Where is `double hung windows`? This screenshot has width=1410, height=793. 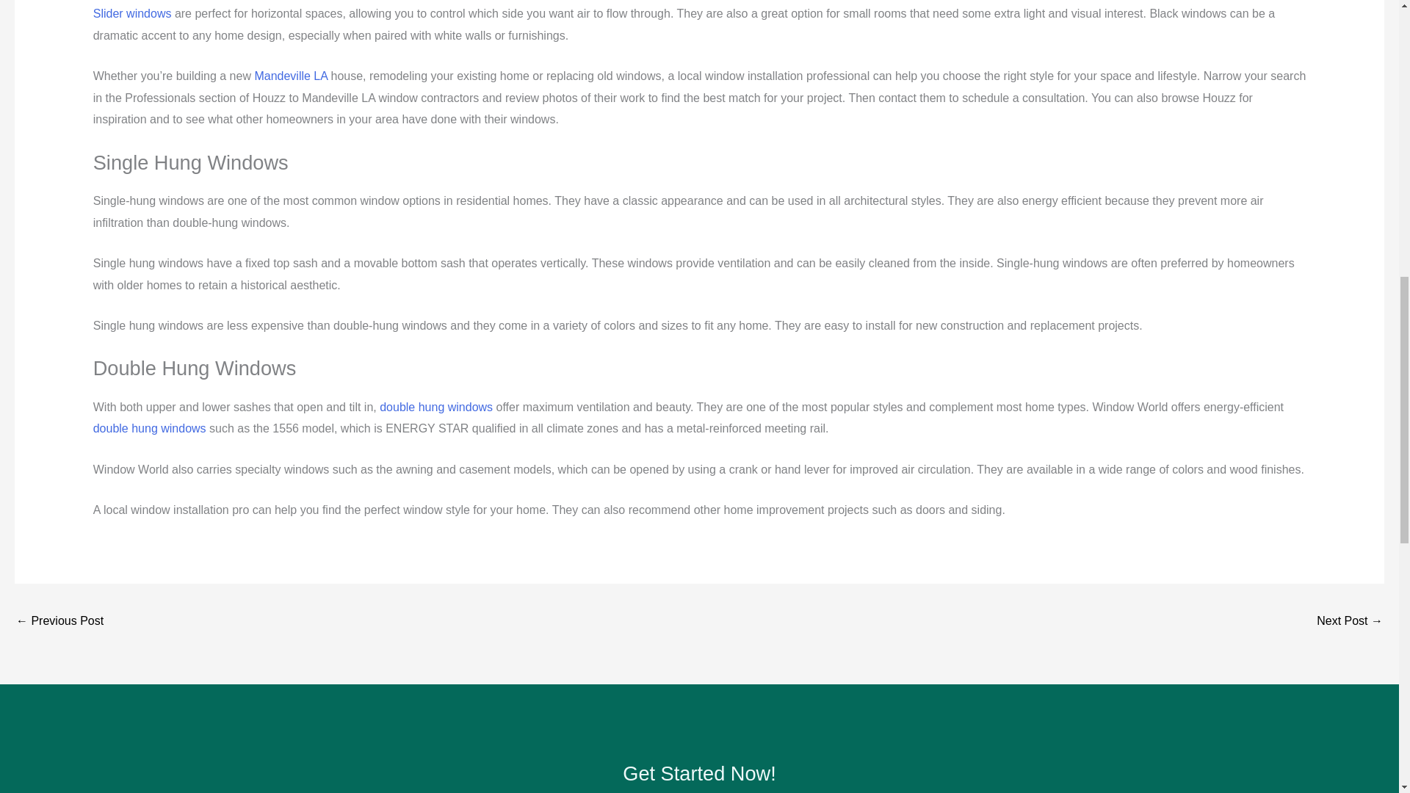 double hung windows is located at coordinates (435, 407).